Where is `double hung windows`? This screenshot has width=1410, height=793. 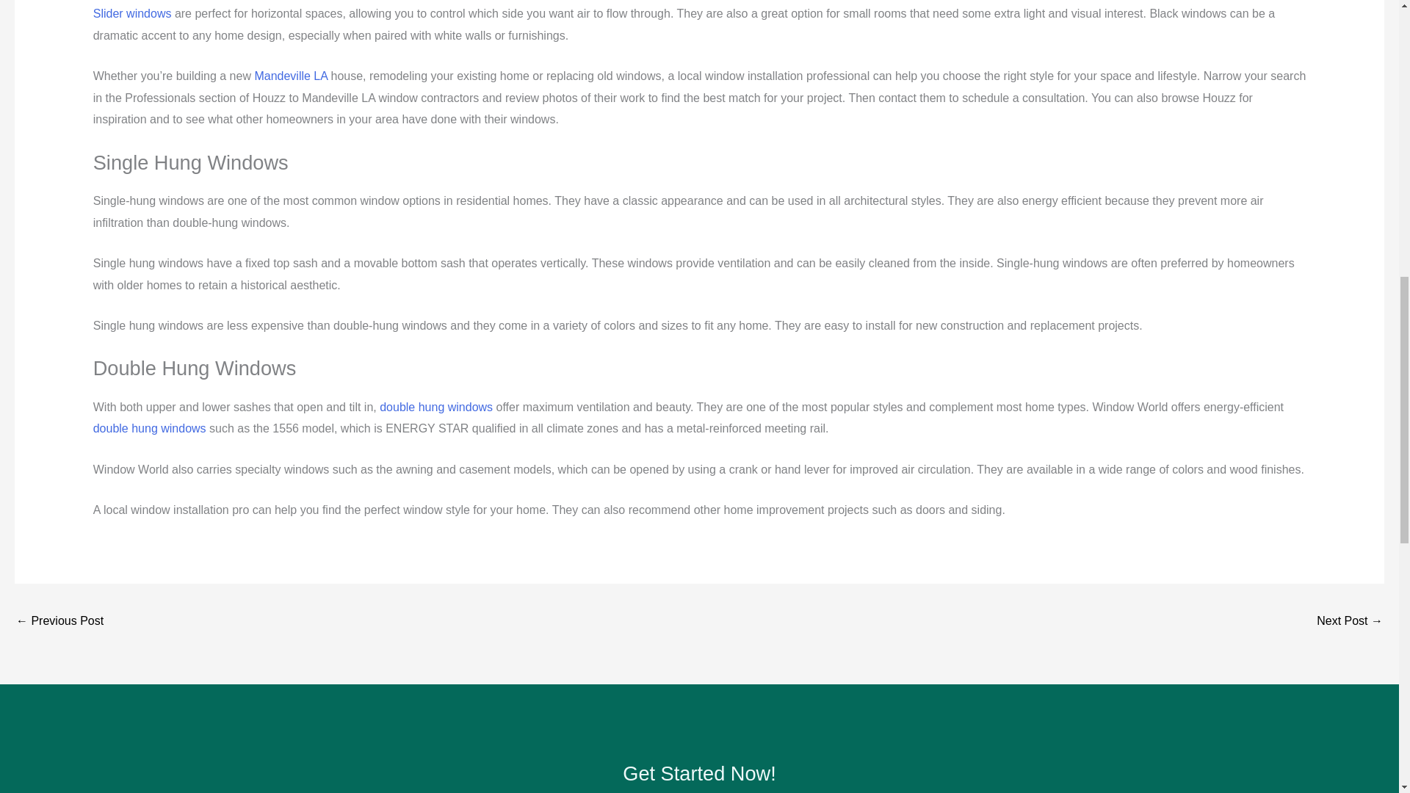 double hung windows is located at coordinates (435, 407).